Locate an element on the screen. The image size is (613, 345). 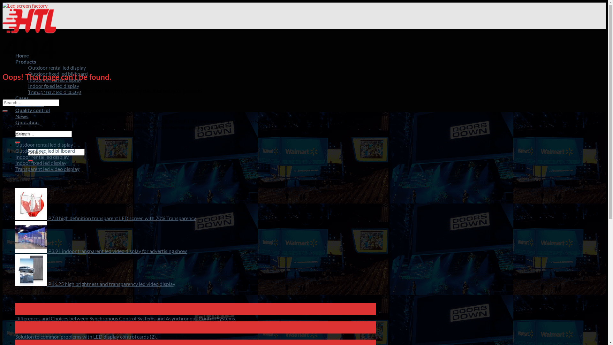
Indoor rental led display is located at coordinates (42, 157).